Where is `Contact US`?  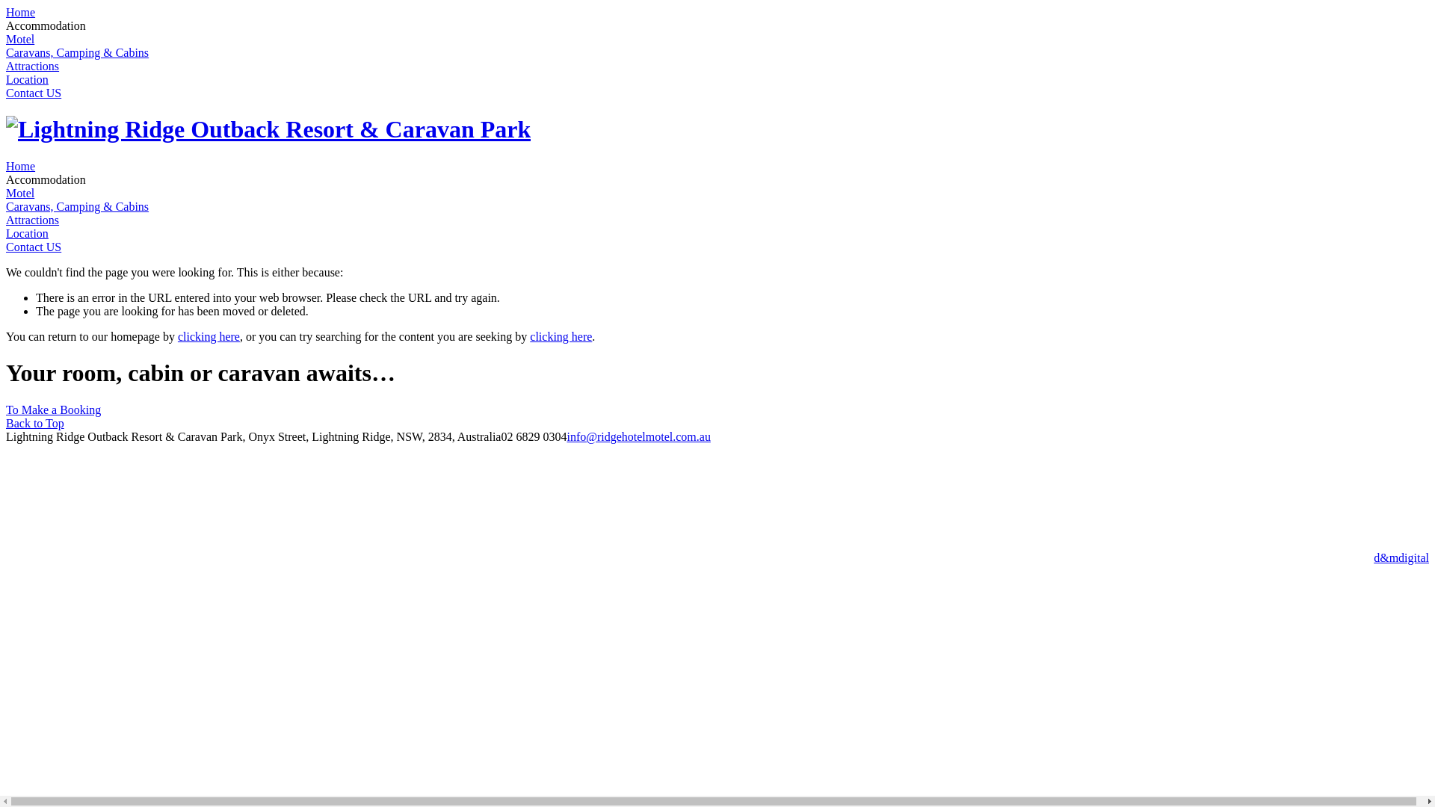
Contact US is located at coordinates (34, 247).